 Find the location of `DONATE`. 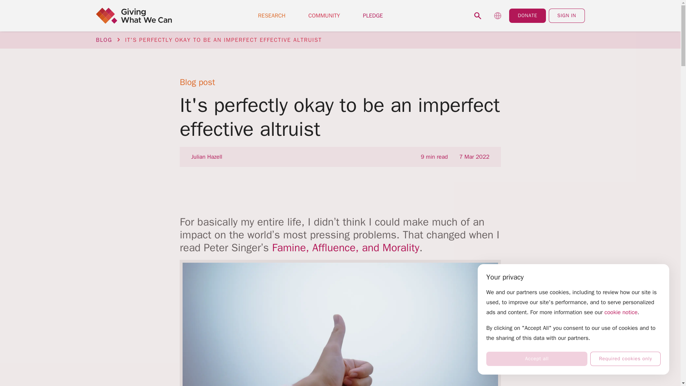

DONATE is located at coordinates (527, 15).